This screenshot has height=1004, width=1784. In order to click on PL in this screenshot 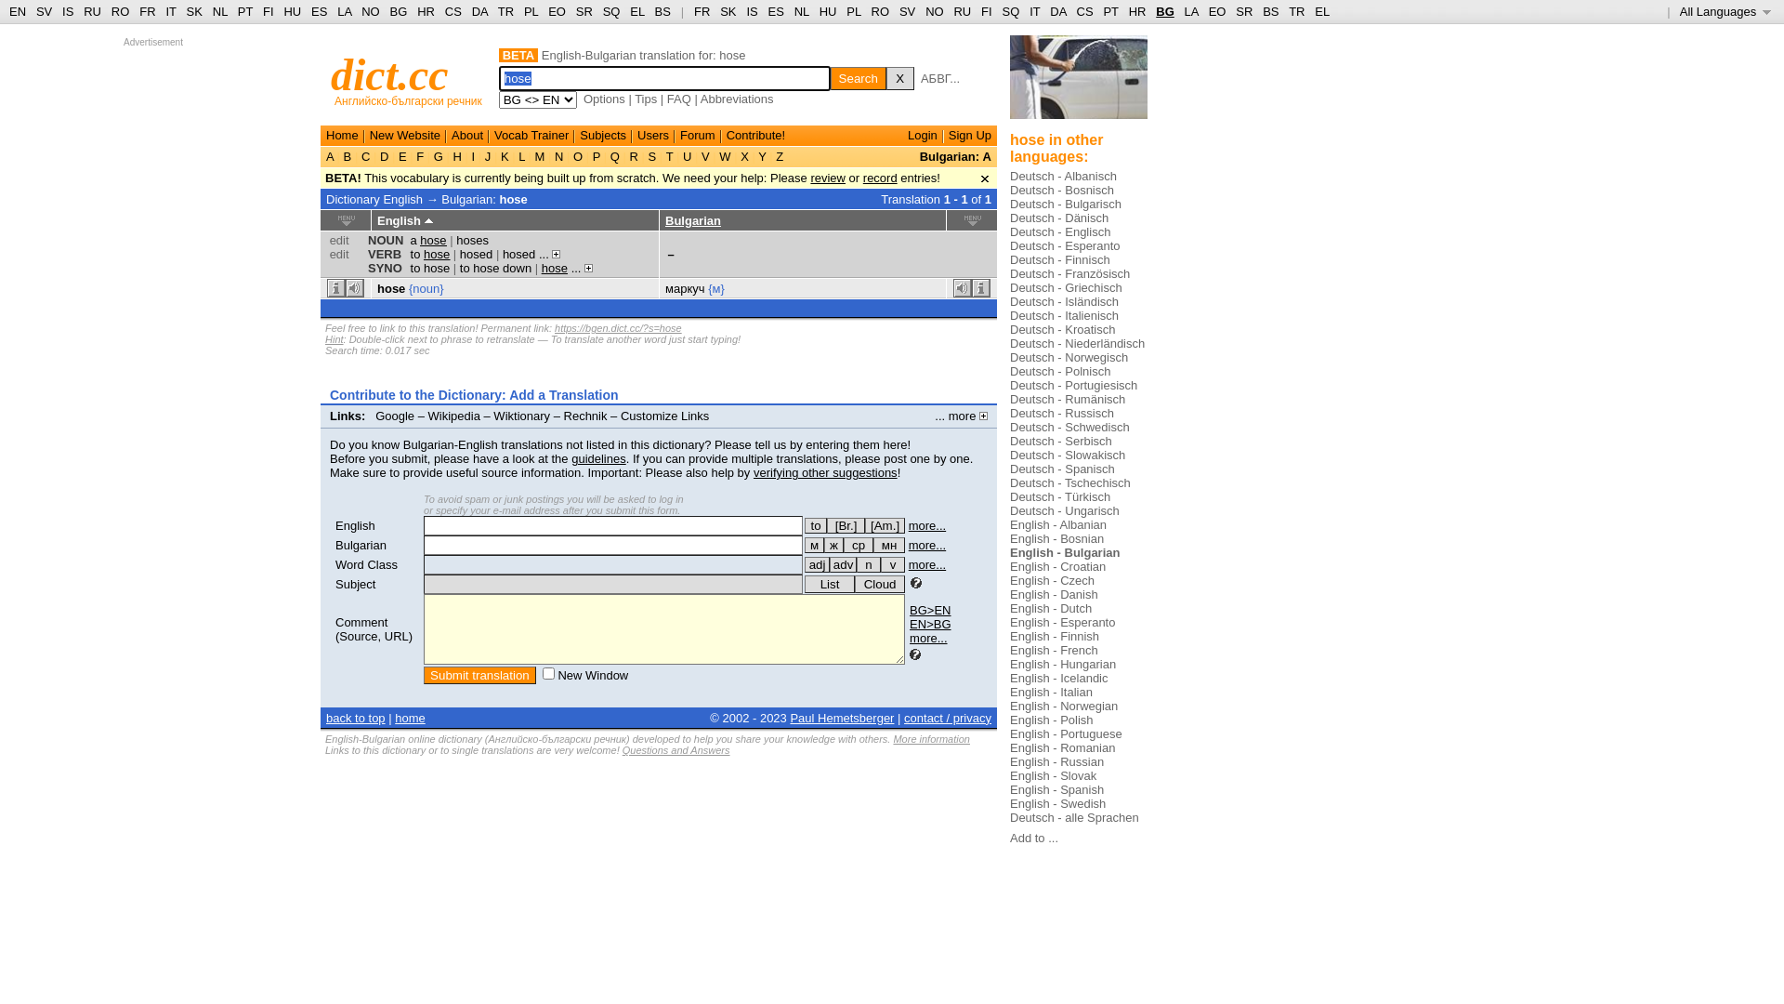, I will do `click(531, 11)`.